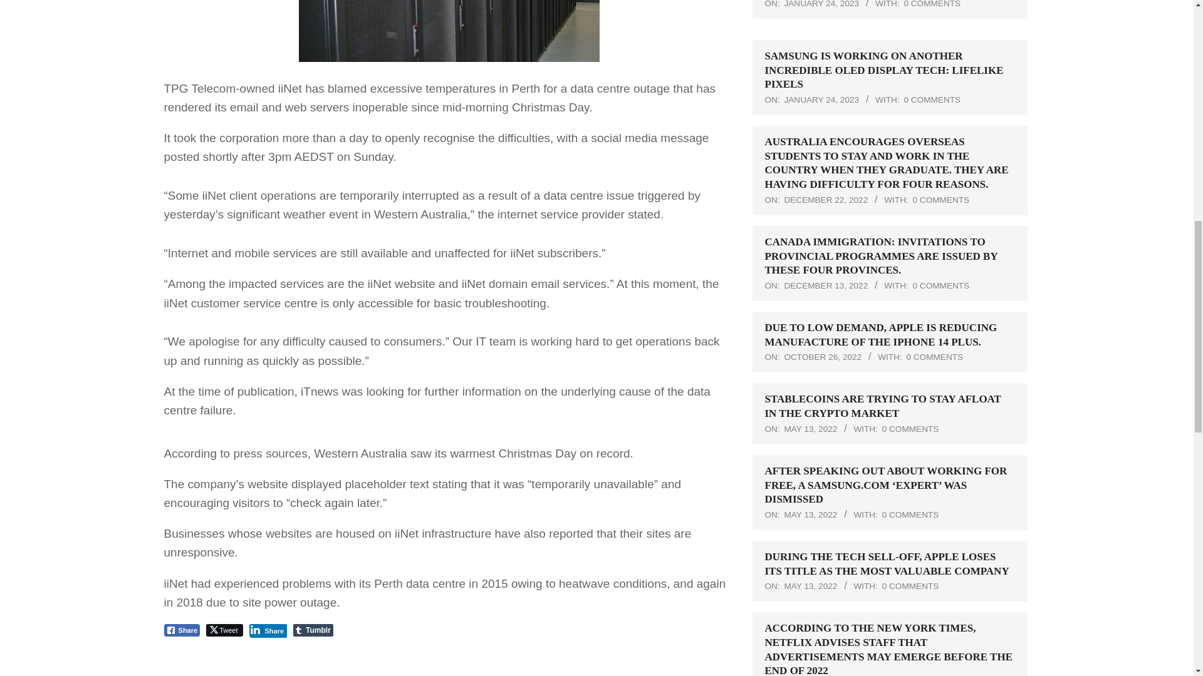 Image resolution: width=1203 pixels, height=676 pixels. Describe the element at coordinates (941, 285) in the screenshot. I see `0 COMMENTS` at that location.